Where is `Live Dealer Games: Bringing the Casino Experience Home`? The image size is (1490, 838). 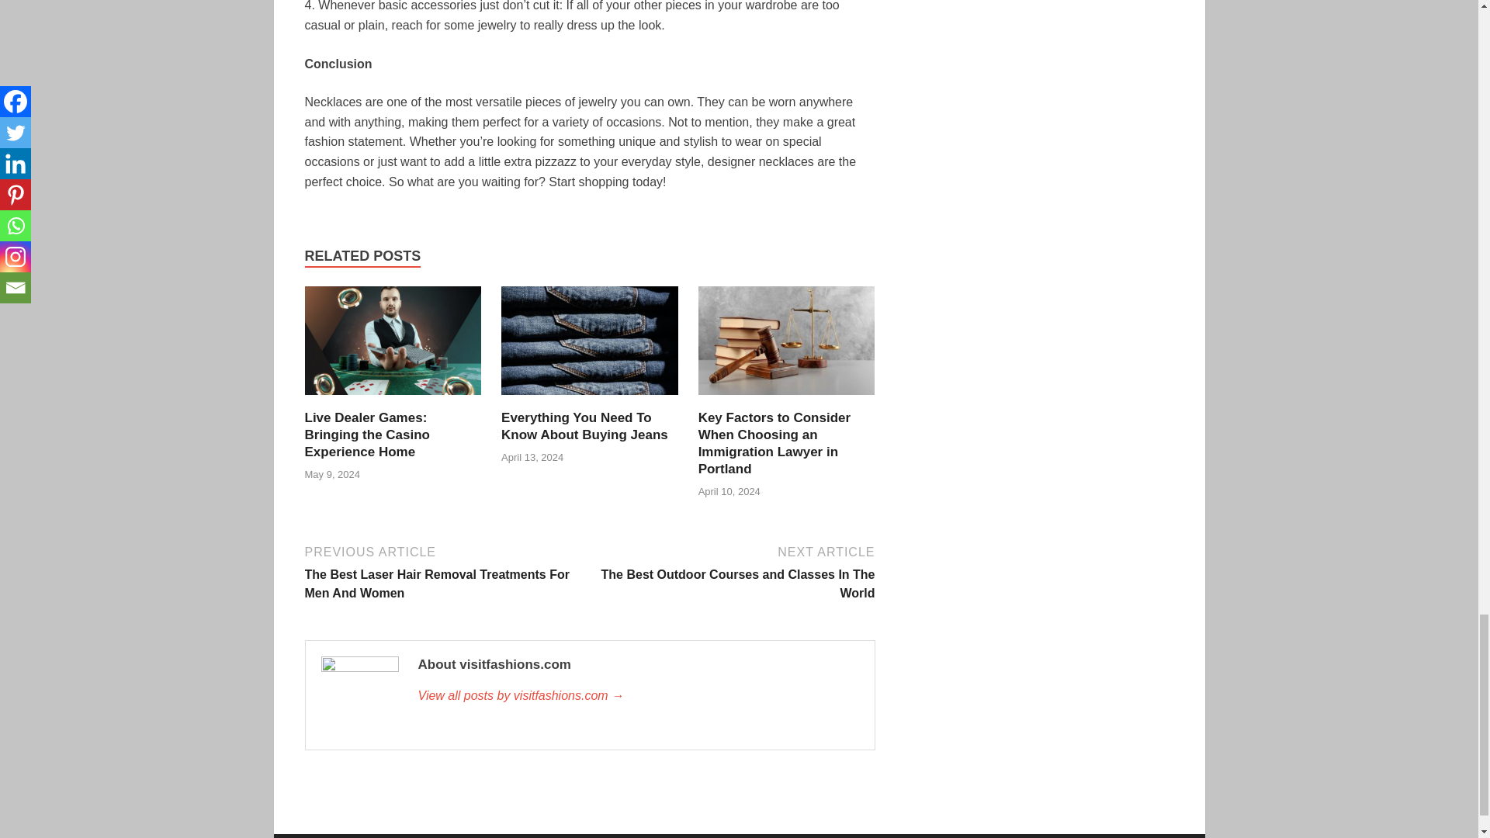 Live Dealer Games: Bringing the Casino Experience Home is located at coordinates (366, 435).